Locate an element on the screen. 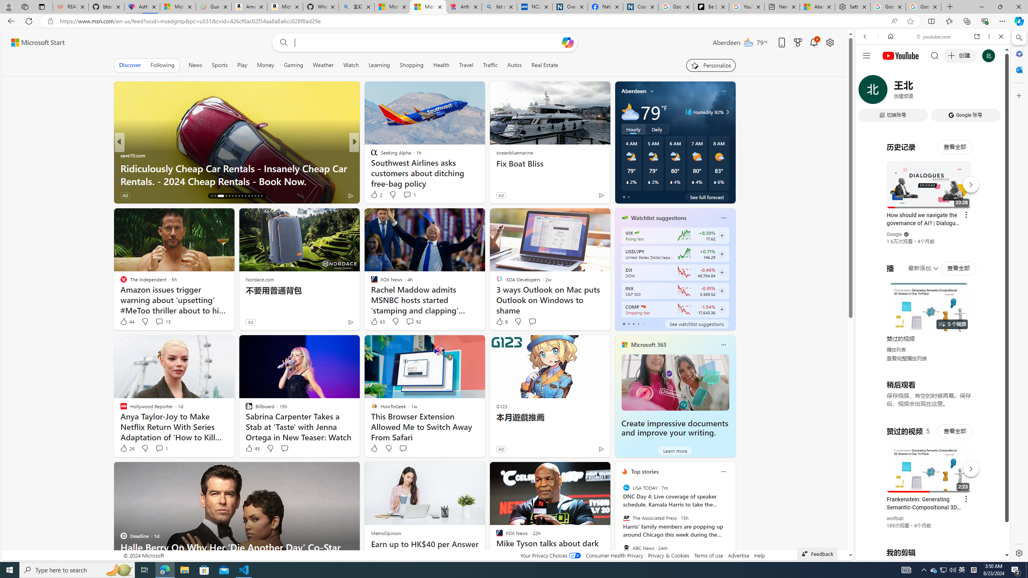 The width and height of the screenshot is (1028, 578). Hide this story is located at coordinates (586, 471).